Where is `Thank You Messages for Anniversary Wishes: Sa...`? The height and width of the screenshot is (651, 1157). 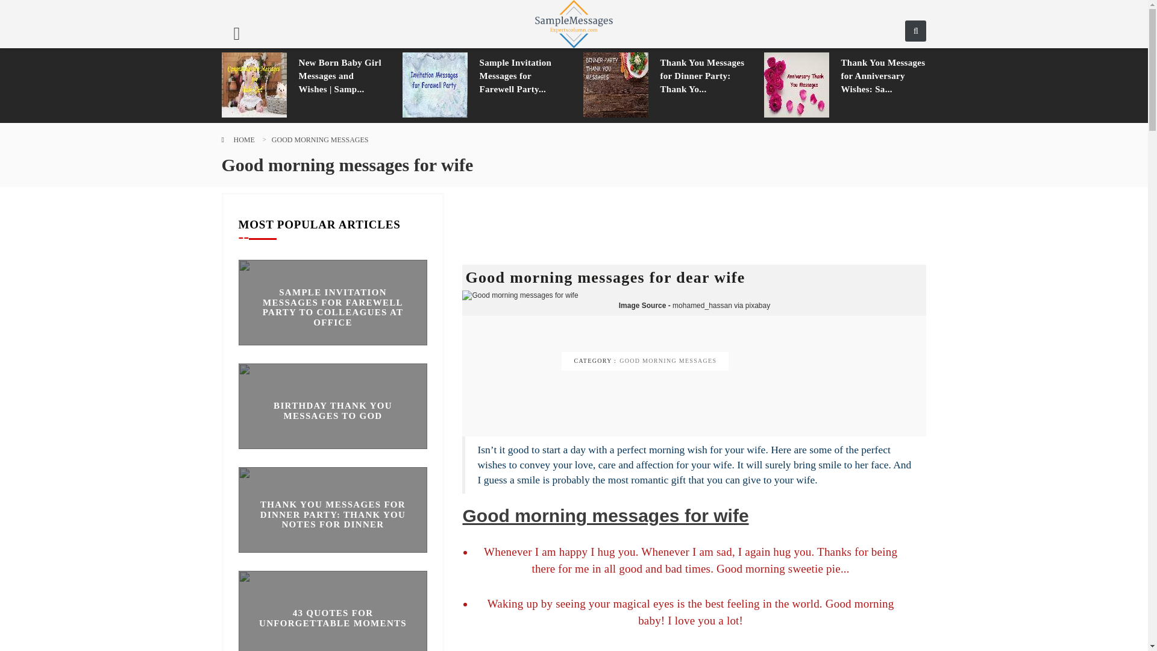 Thank You Messages for Anniversary Wishes: Sa... is located at coordinates (883, 75).